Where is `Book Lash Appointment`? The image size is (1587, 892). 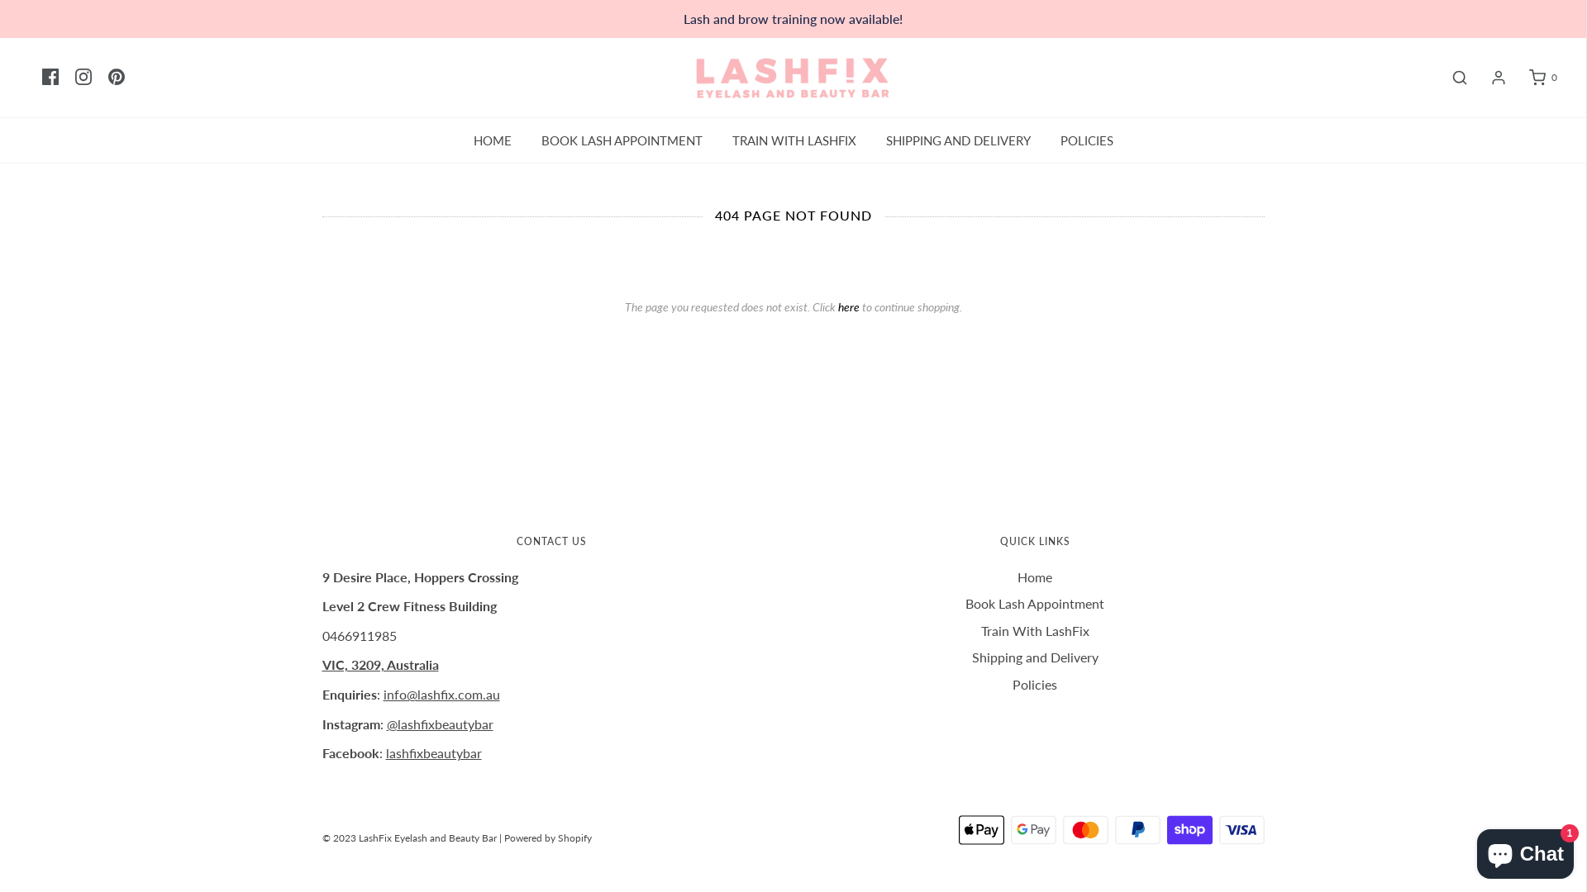 Book Lash Appointment is located at coordinates (1035, 606).